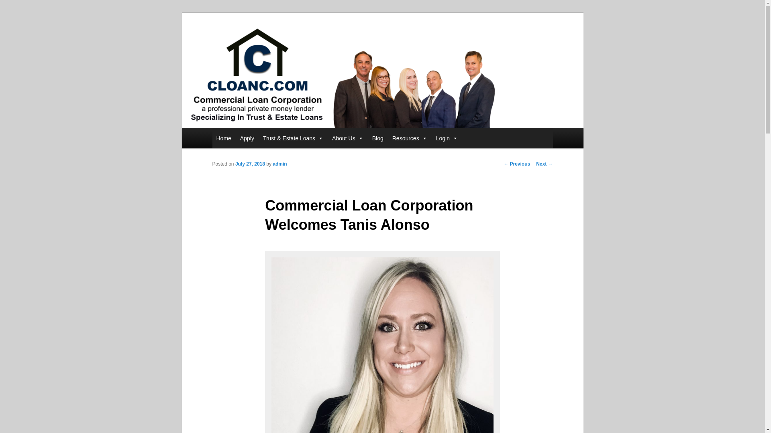  Describe the element at coordinates (223, 138) in the screenshot. I see `Home` at that location.